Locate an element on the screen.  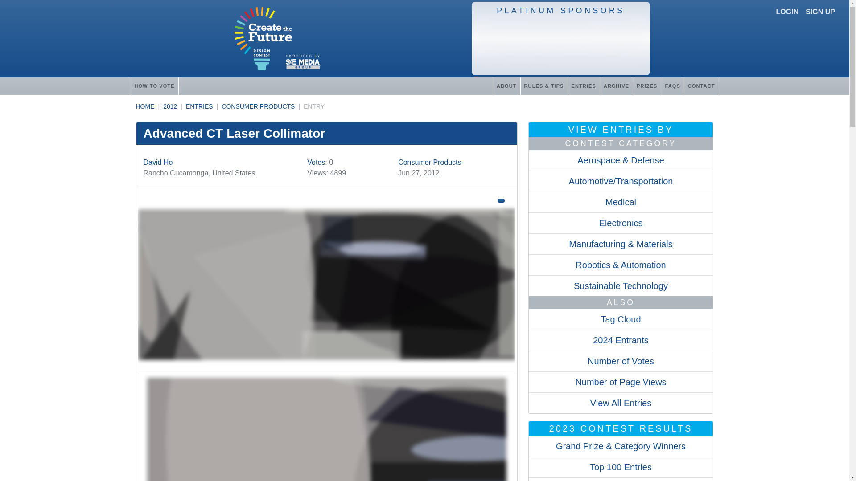
HOME is located at coordinates (144, 106).